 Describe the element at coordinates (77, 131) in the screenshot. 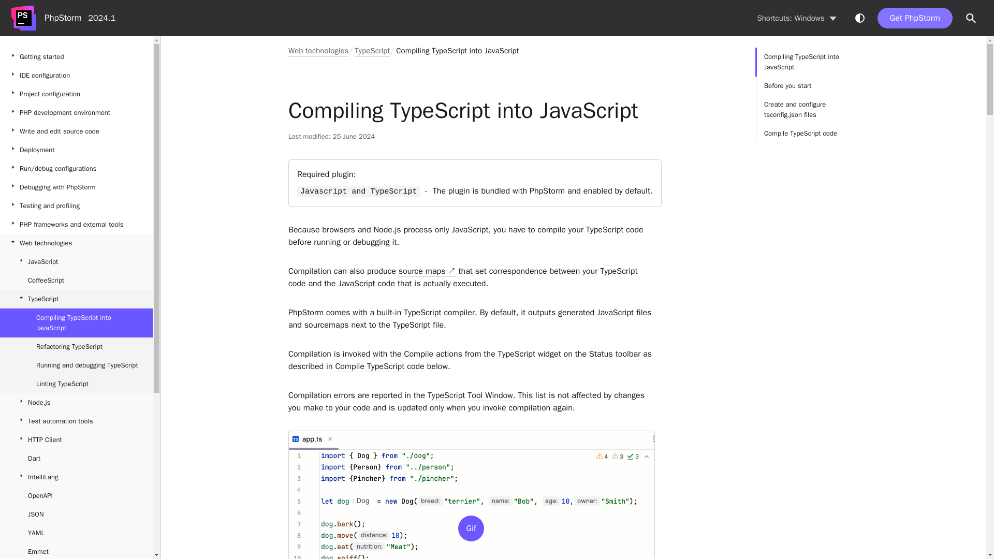

I see `Write and edit source code` at that location.